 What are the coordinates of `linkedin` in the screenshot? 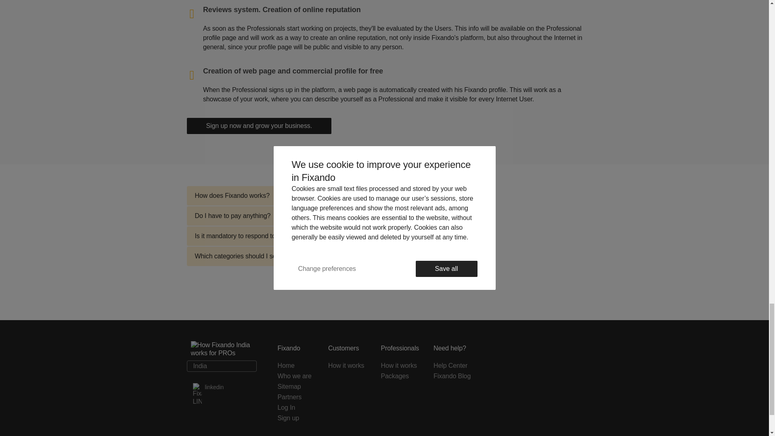 It's located at (221, 387).